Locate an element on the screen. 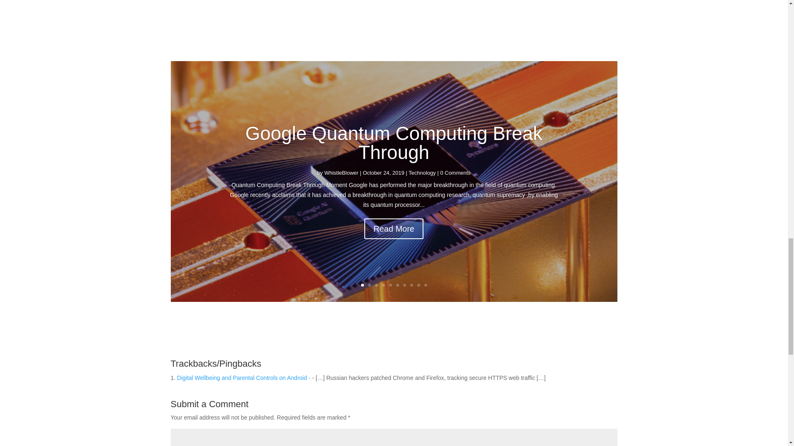 Image resolution: width=794 pixels, height=446 pixels. Google Quantum Computing Break Through is located at coordinates (394, 167).